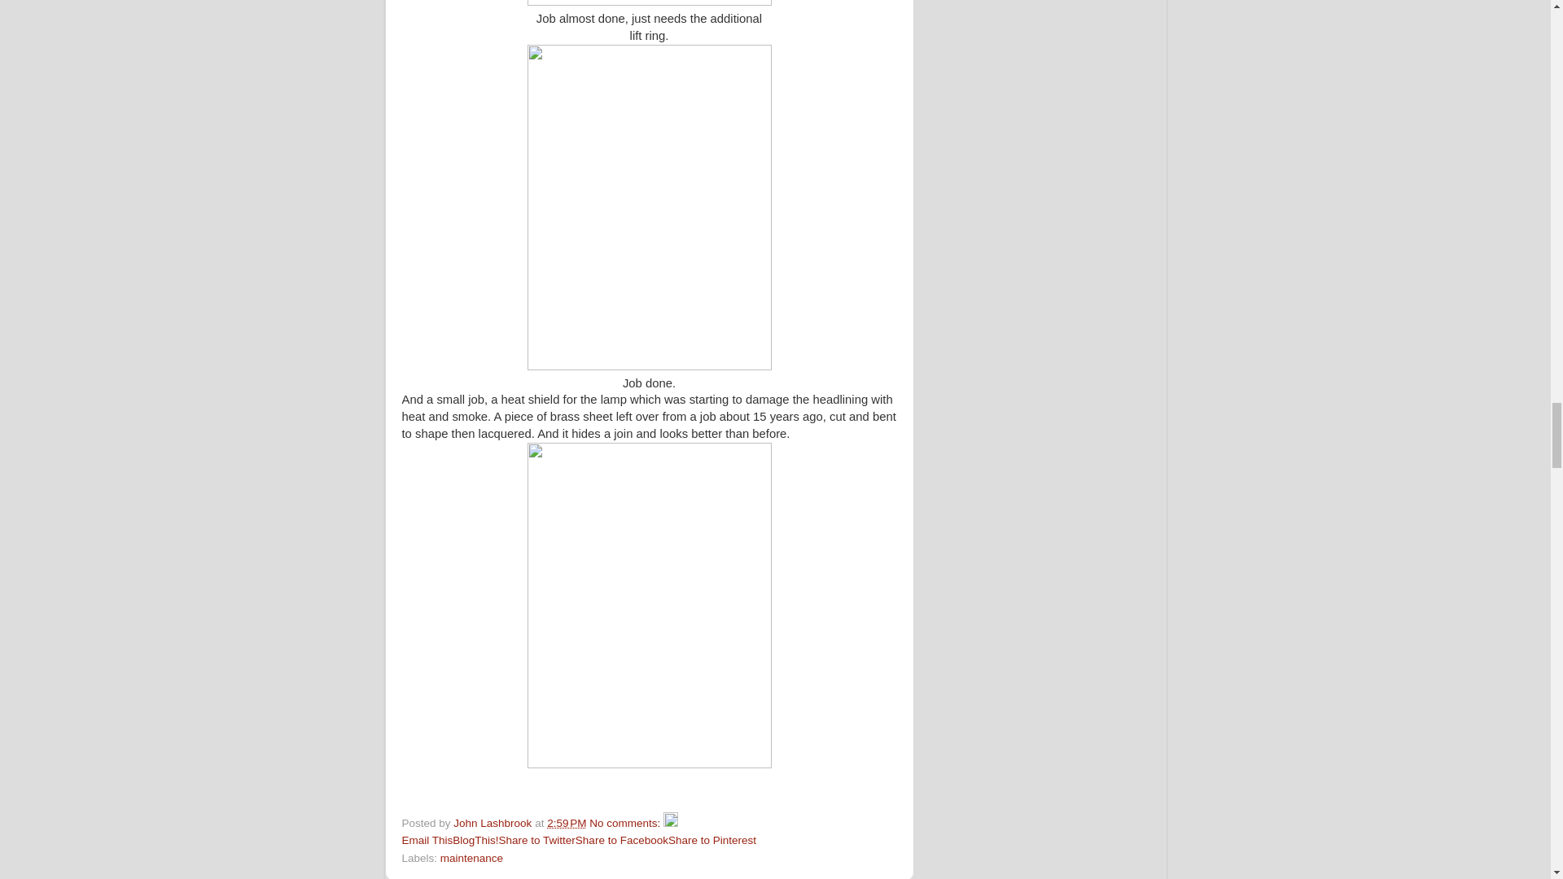  What do you see at coordinates (475, 840) in the screenshot?
I see `BlogThis!` at bounding box center [475, 840].